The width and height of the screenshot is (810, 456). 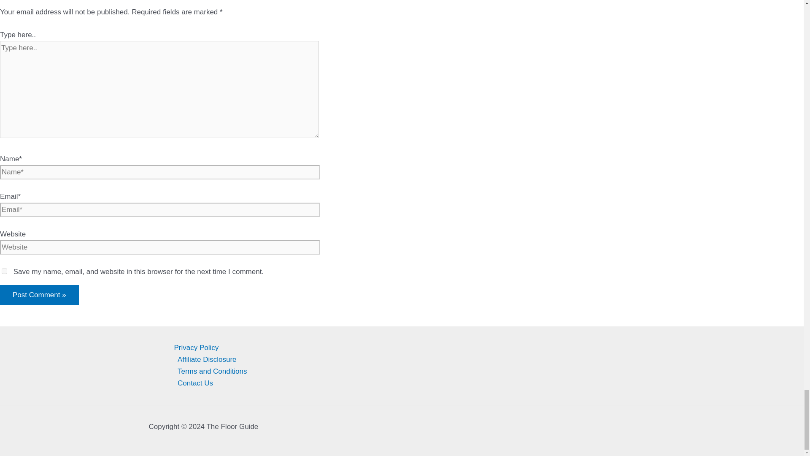 What do you see at coordinates (414, 360) in the screenshot?
I see `Affiliate Disclosure` at bounding box center [414, 360].